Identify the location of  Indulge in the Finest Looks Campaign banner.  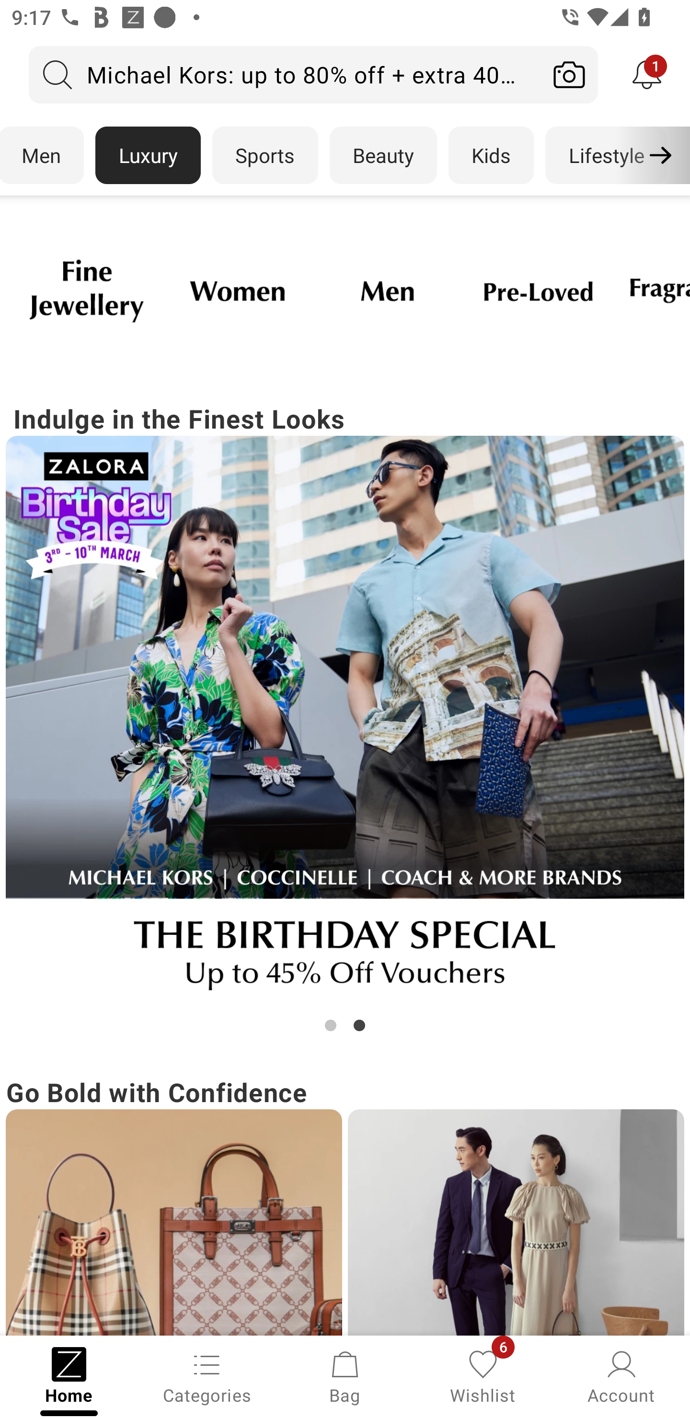
(345, 717).